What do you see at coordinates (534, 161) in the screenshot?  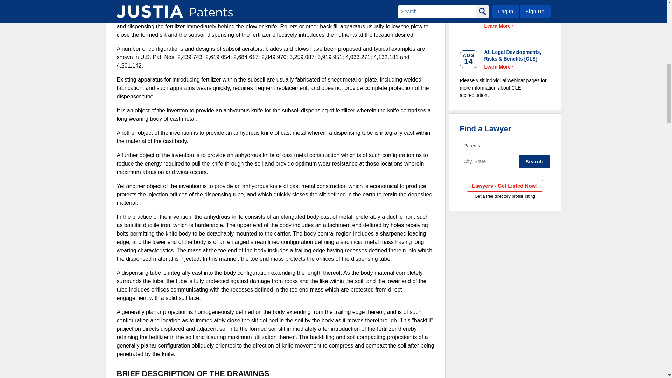 I see `Search` at bounding box center [534, 161].